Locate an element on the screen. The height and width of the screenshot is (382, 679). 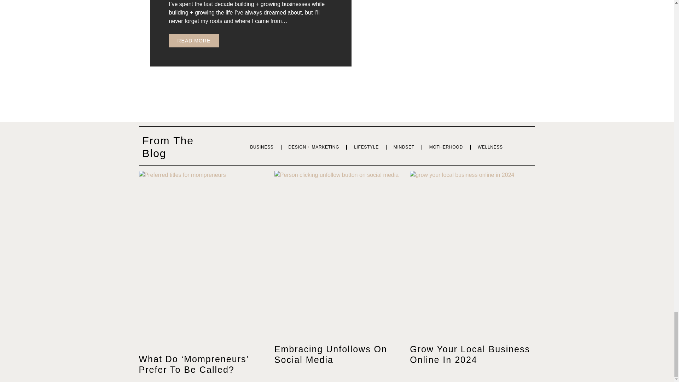
MINDSET is located at coordinates (404, 147).